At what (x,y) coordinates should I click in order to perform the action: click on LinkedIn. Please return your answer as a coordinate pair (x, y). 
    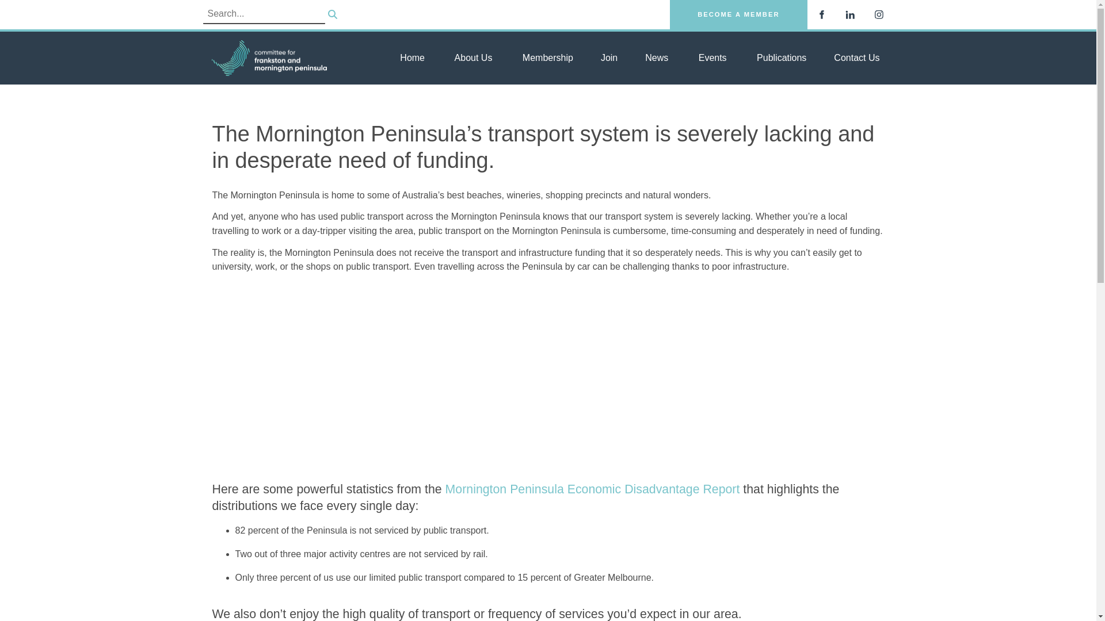
    Looking at the image, I should click on (849, 14).